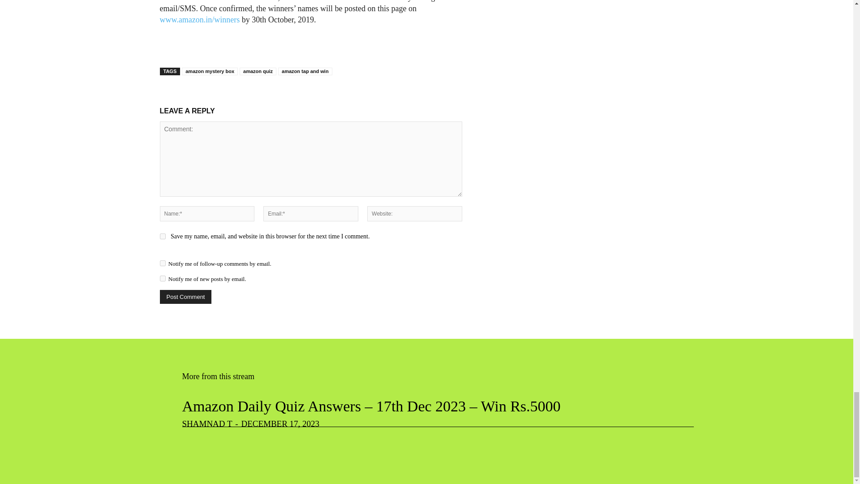 The width and height of the screenshot is (860, 484). Describe the element at coordinates (185, 297) in the screenshot. I see `Post Comment` at that location.